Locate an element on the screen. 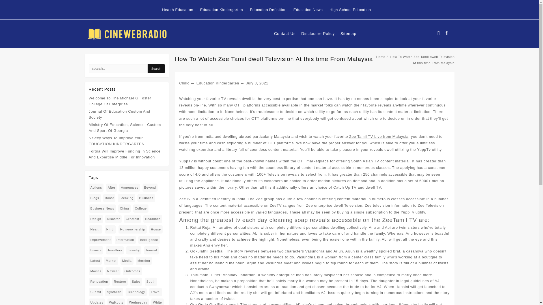 This screenshot has width=543, height=305. Sitemap is located at coordinates (351, 34).